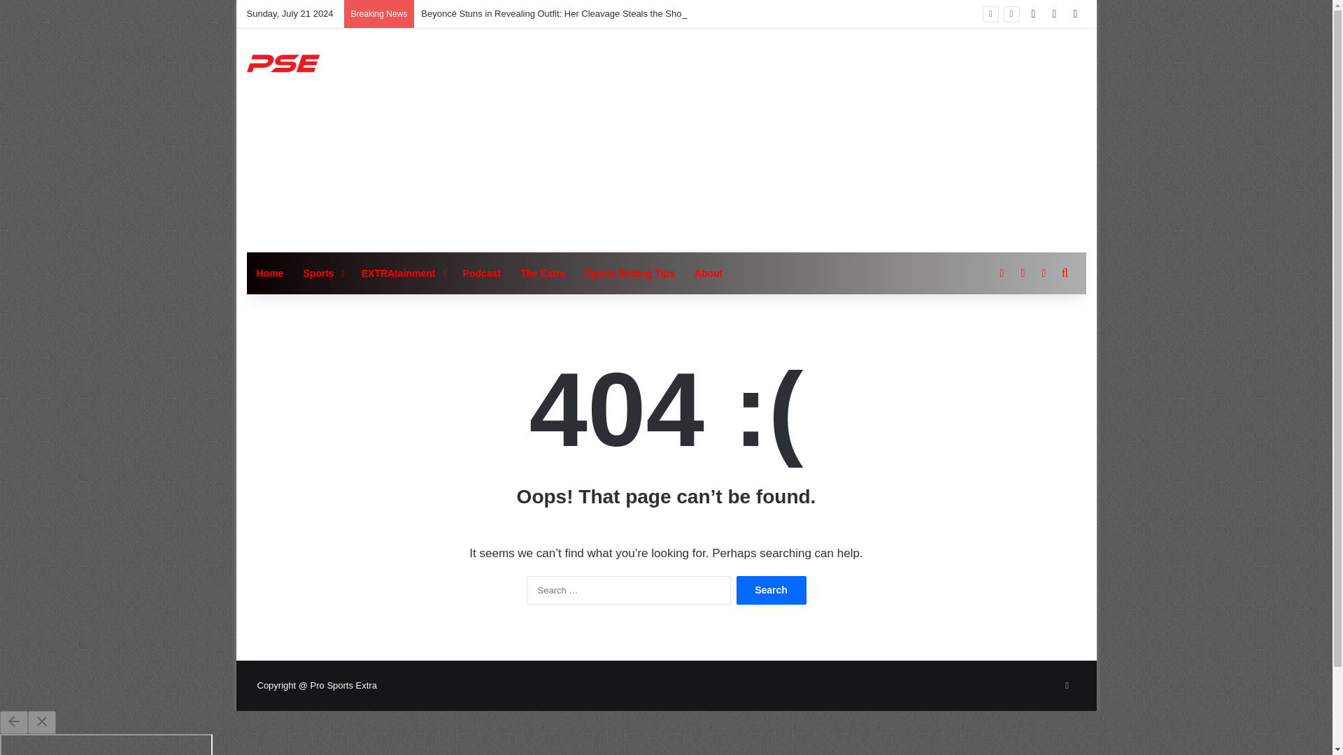  What do you see at coordinates (708, 273) in the screenshot?
I see `About` at bounding box center [708, 273].